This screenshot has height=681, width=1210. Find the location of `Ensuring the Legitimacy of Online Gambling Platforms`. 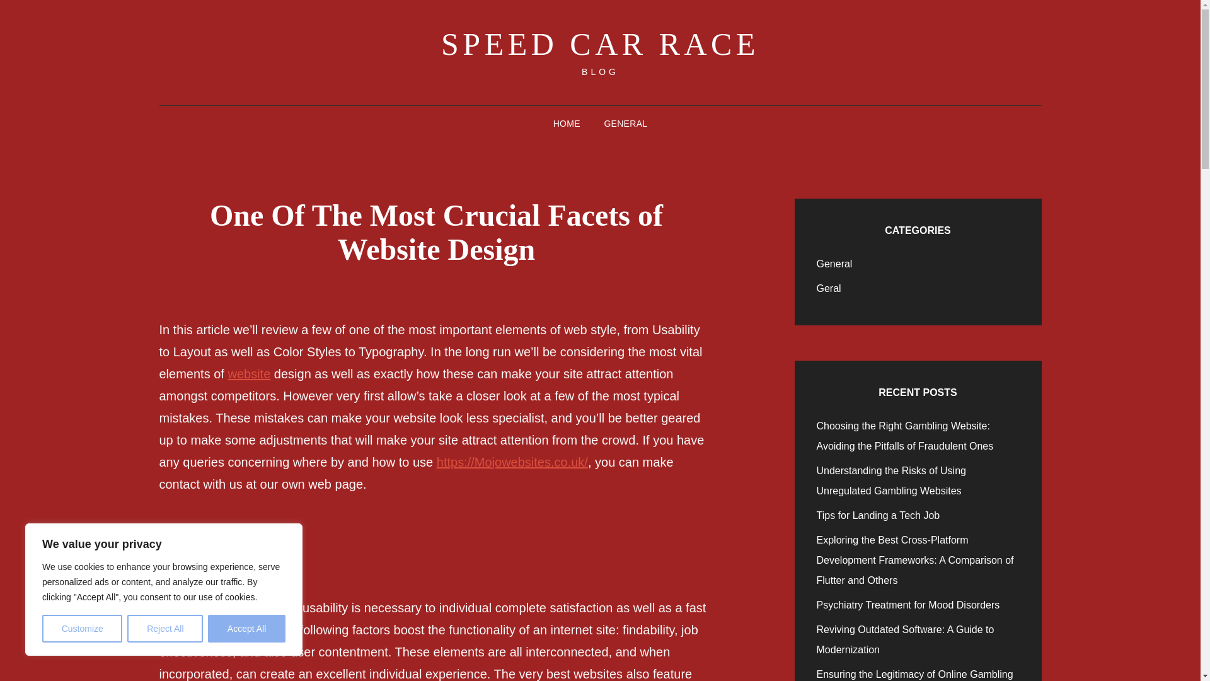

Ensuring the Legitimacy of Online Gambling Platforms is located at coordinates (915, 675).